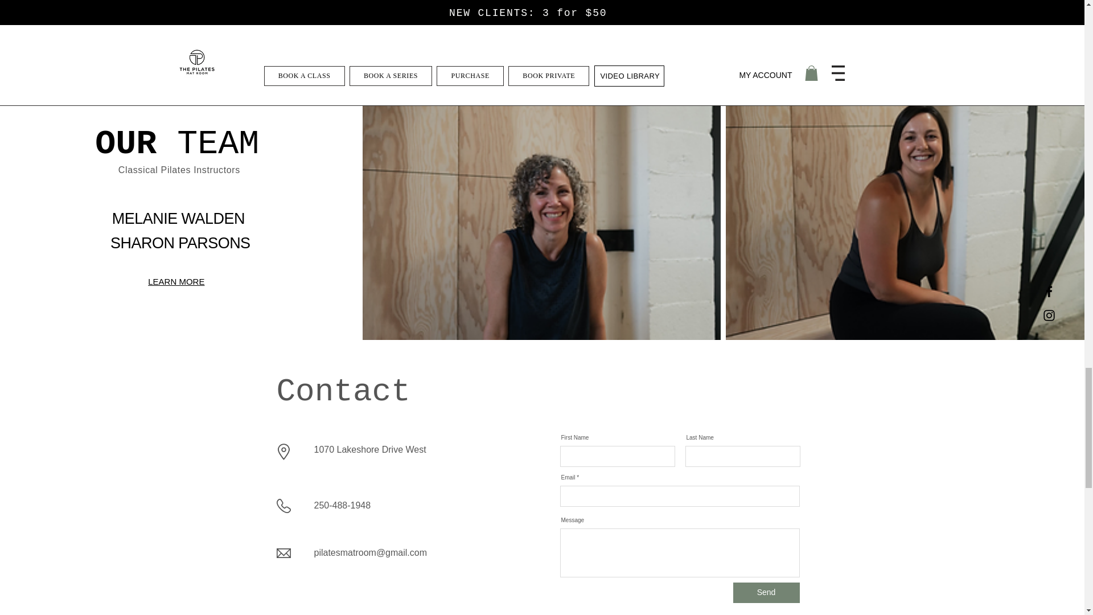  What do you see at coordinates (542, 14) in the screenshot?
I see `JOIN STUDIO` at bounding box center [542, 14].